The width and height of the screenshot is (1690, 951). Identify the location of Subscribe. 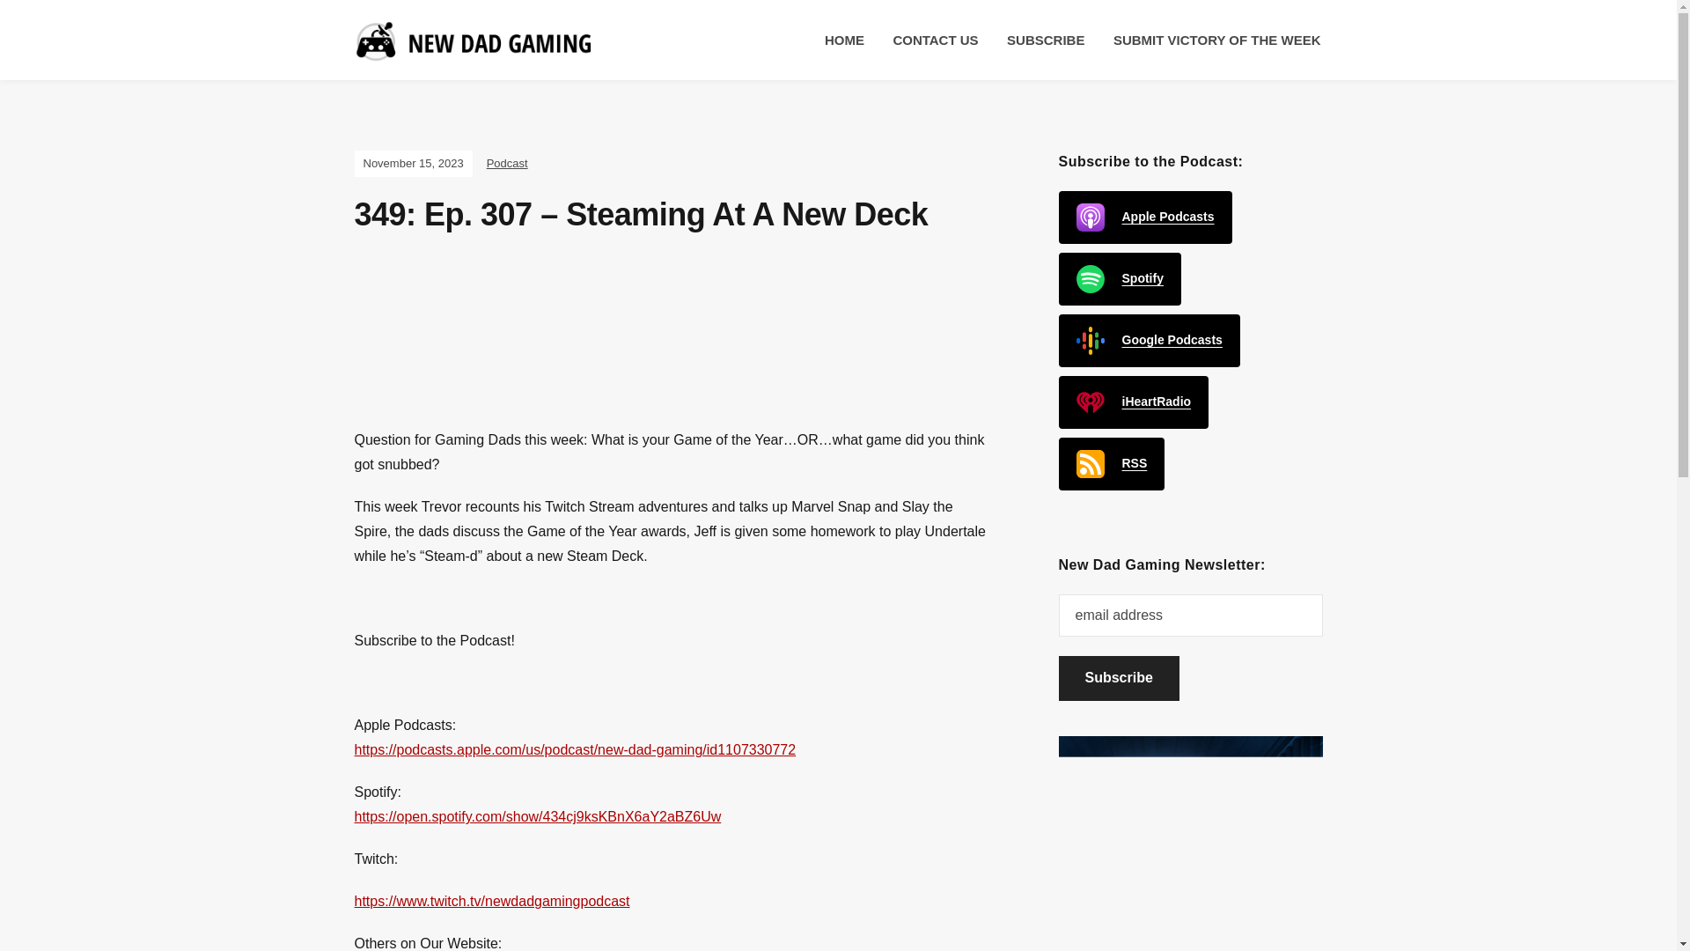
(1118, 678).